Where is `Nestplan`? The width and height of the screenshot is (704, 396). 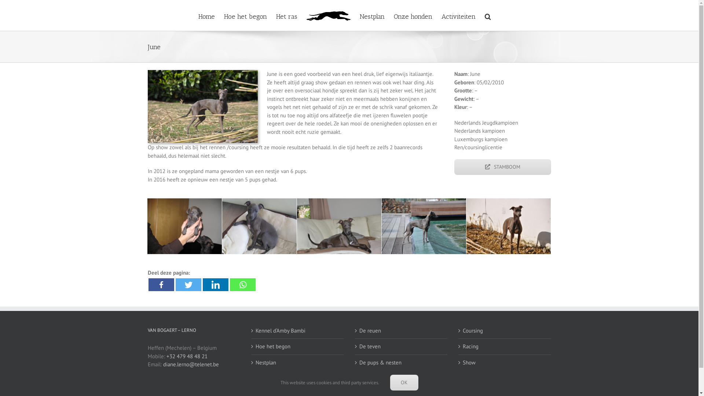 Nestplan is located at coordinates (298, 363).